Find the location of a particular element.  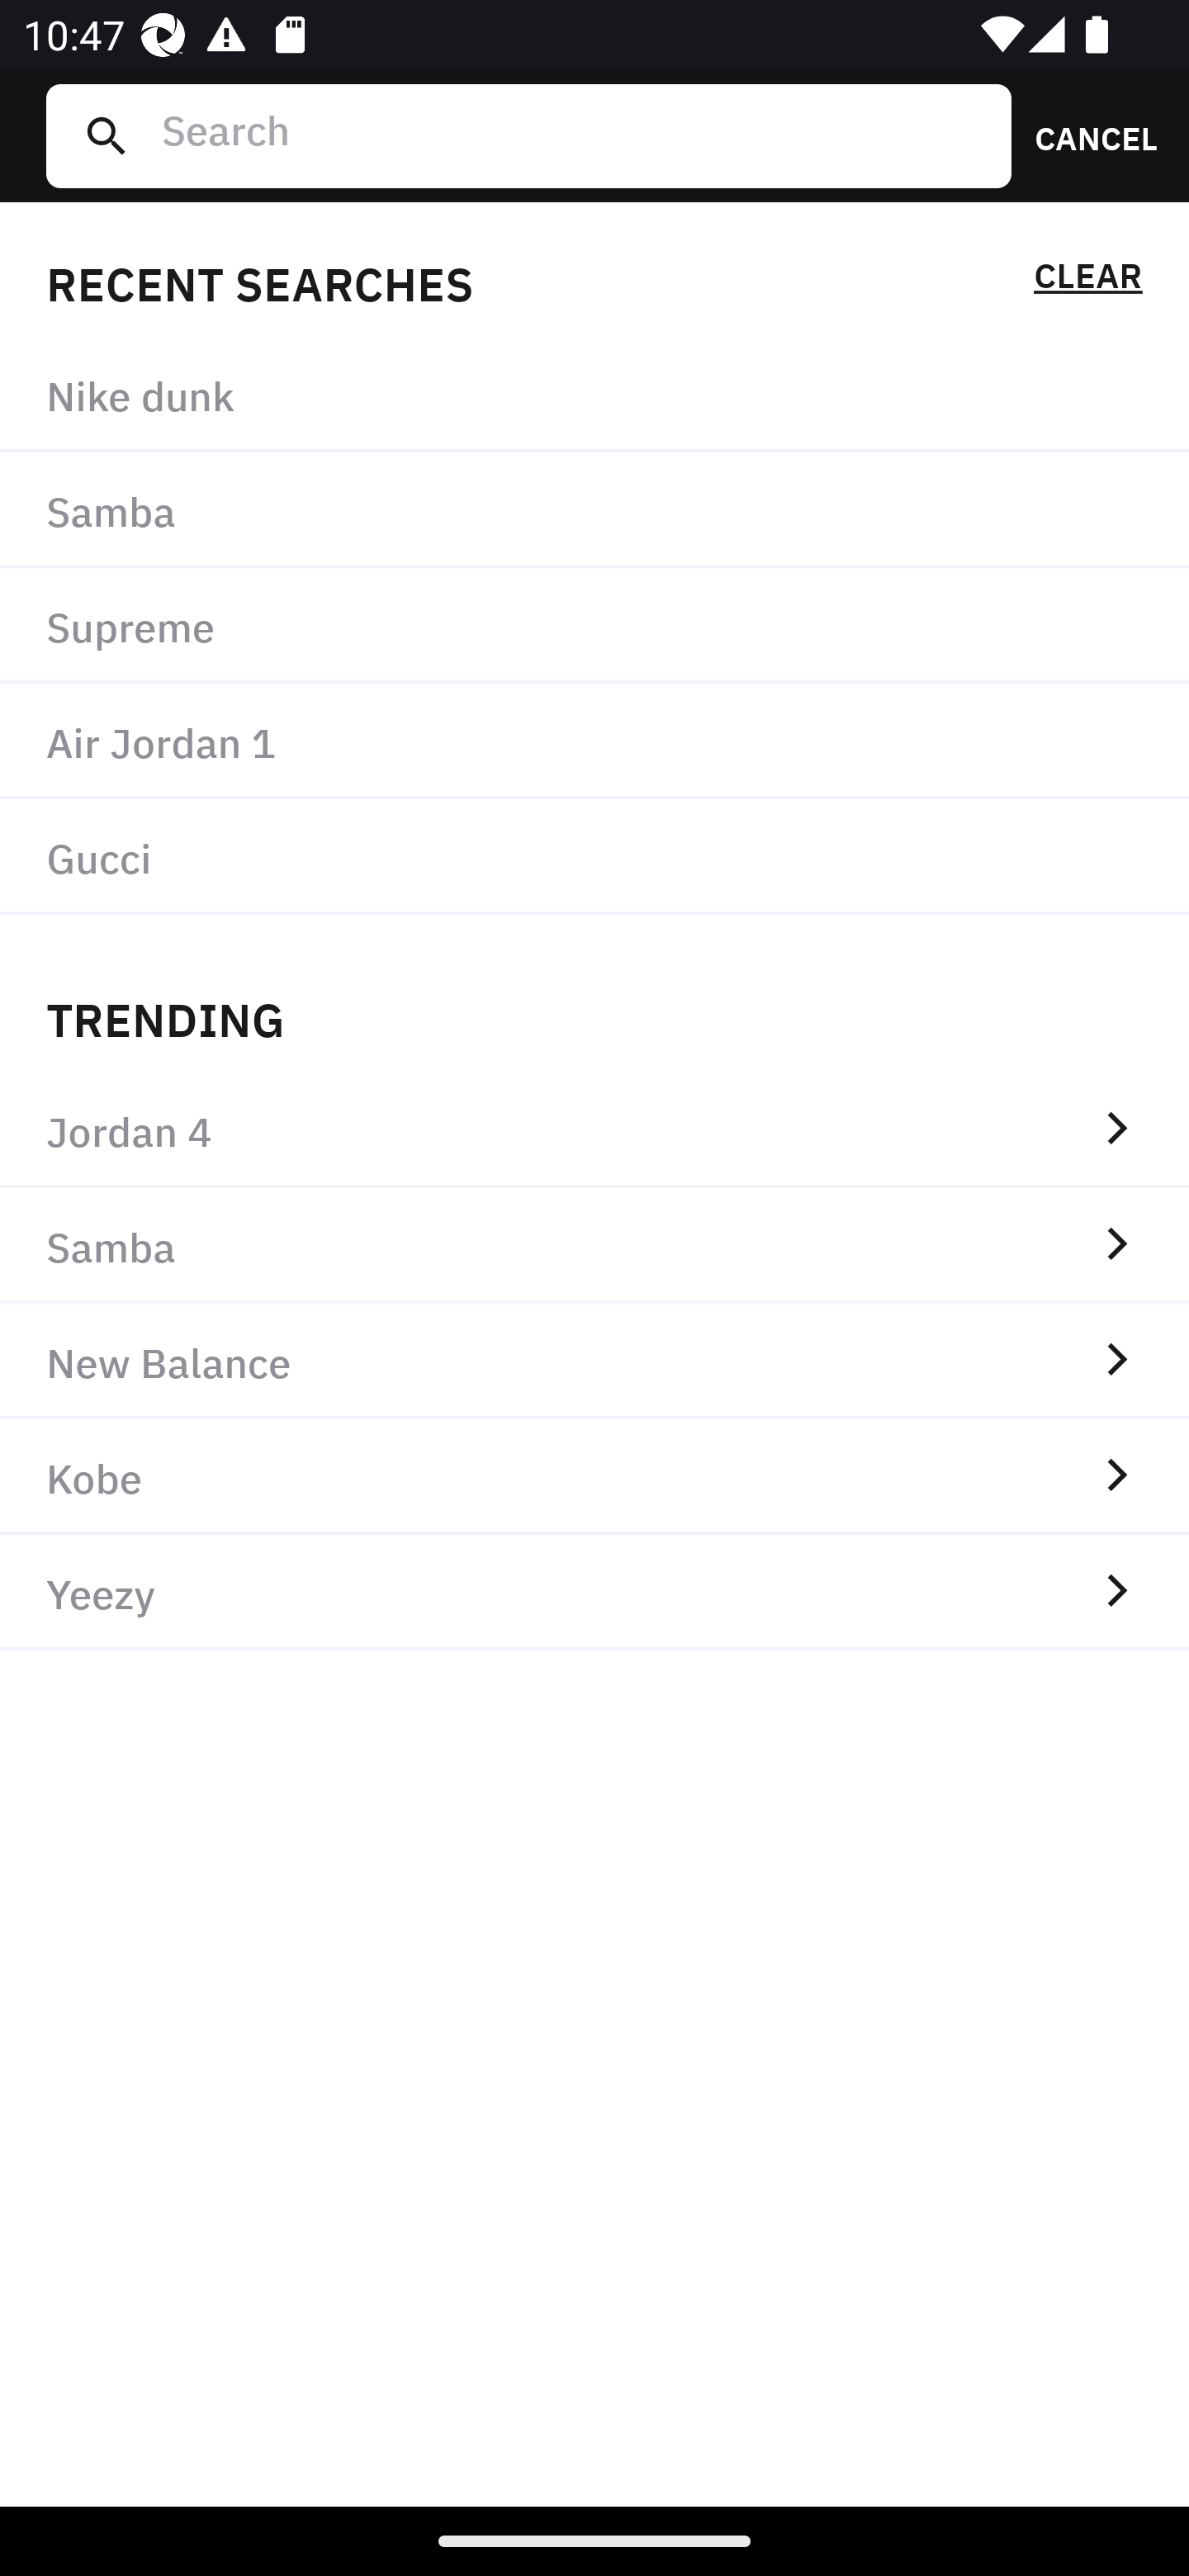

Air Jordan 1 is located at coordinates (594, 740).